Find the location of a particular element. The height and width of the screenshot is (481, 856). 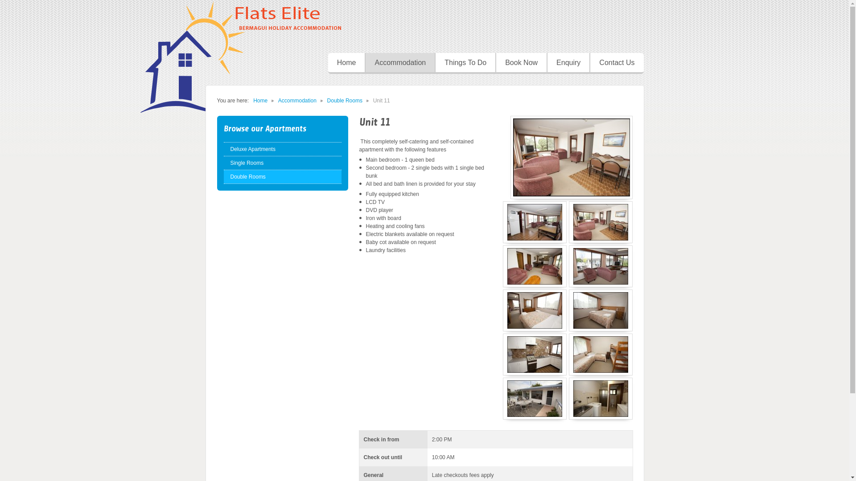

Contact Us is located at coordinates (616, 63).